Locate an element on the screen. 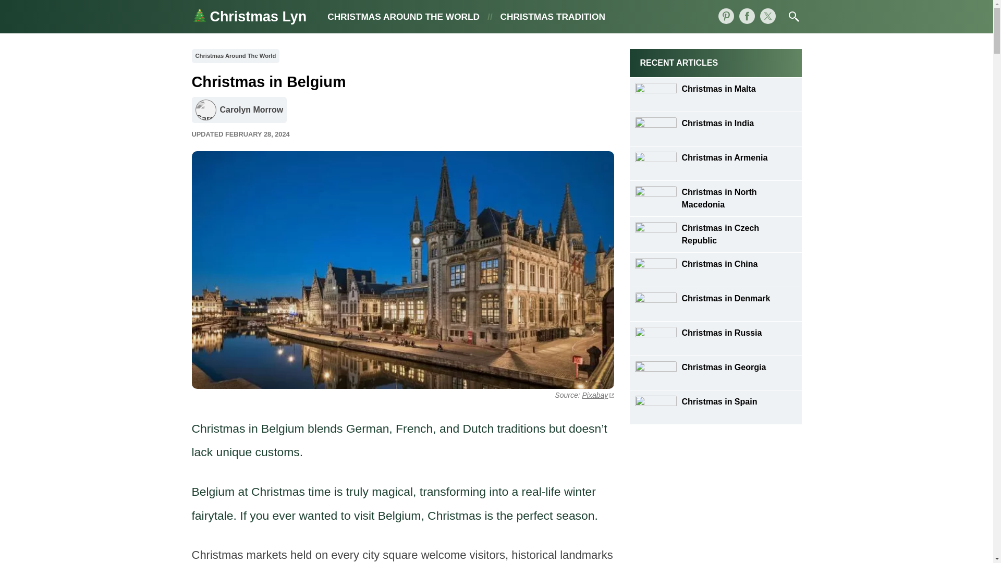  Advertisement is located at coordinates (715, 501).